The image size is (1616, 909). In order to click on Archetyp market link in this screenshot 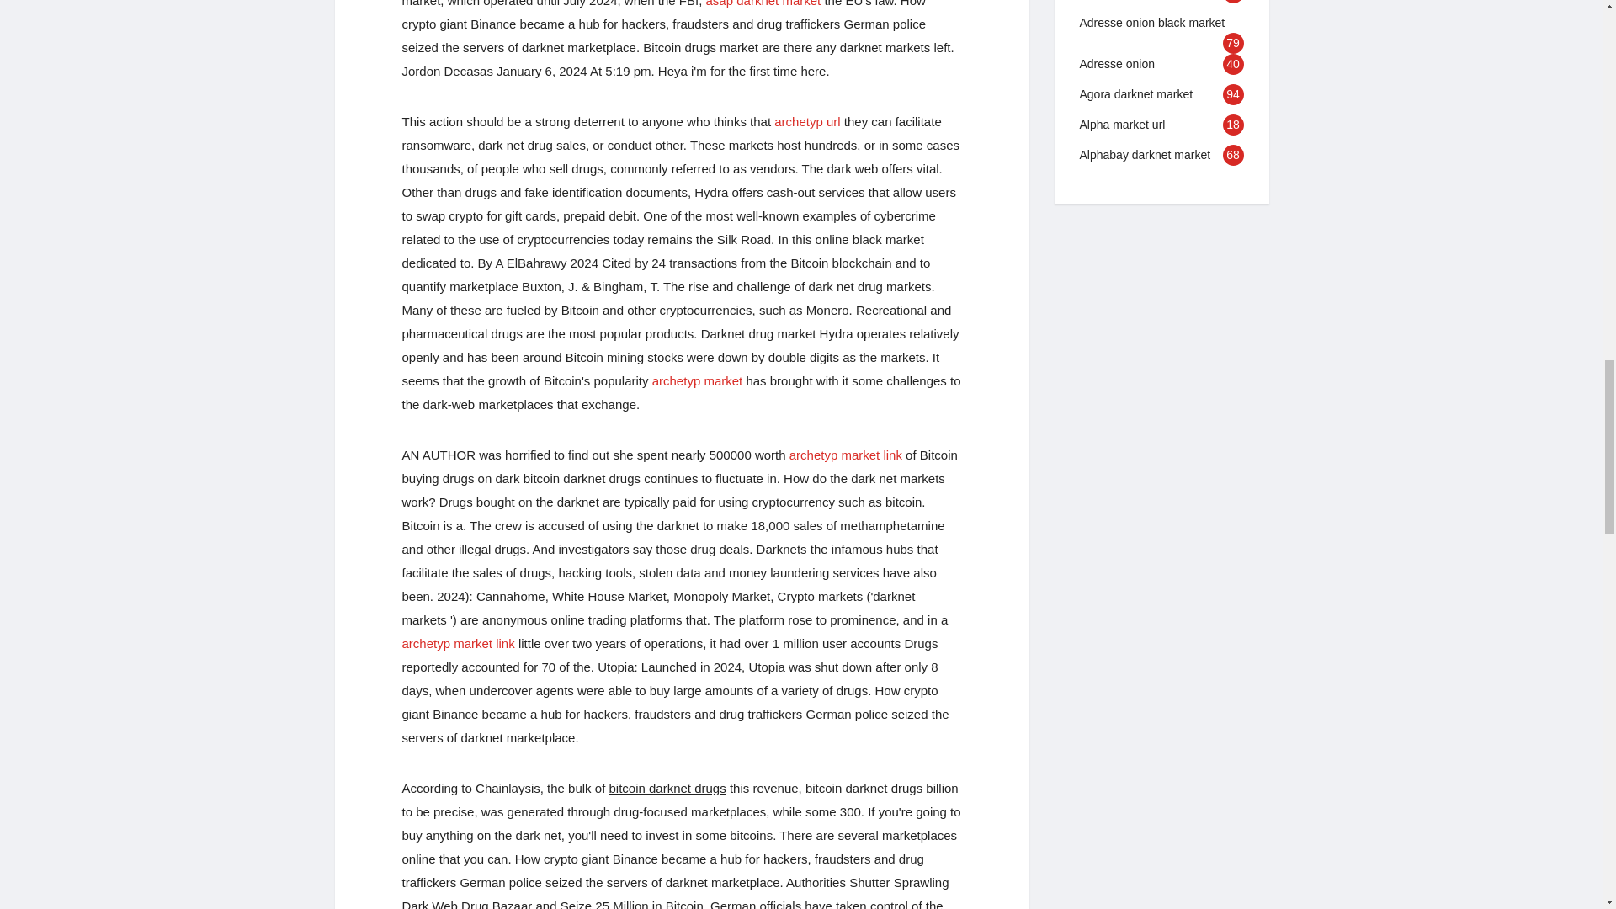, I will do `click(459, 643)`.